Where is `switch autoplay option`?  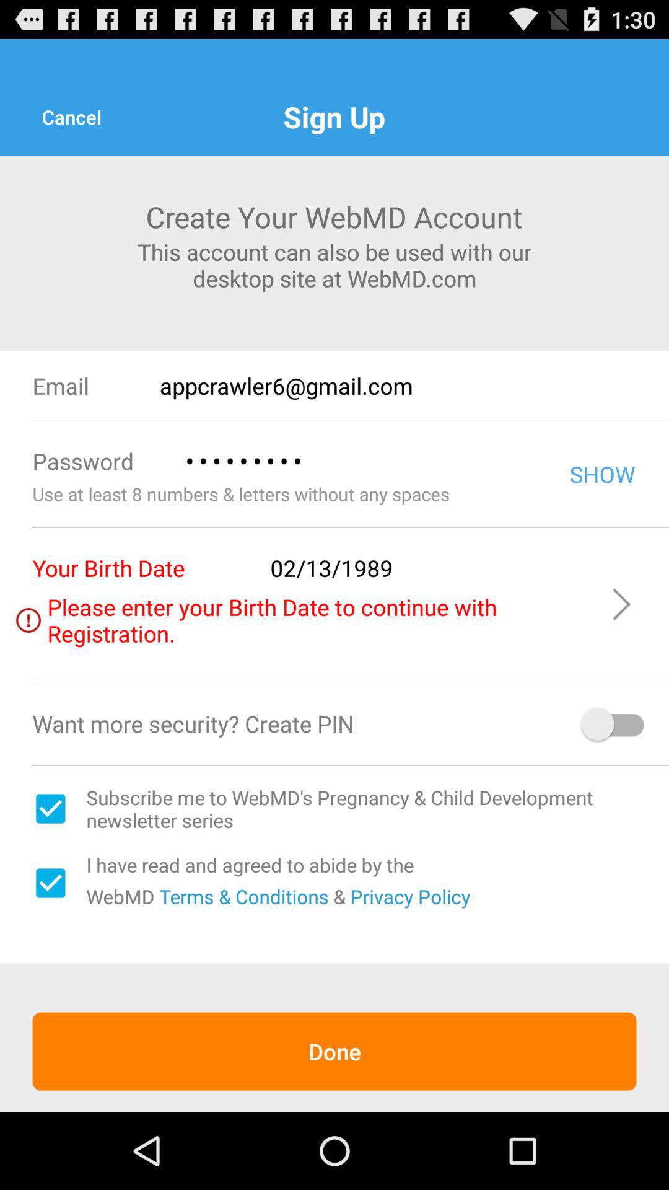 switch autoplay option is located at coordinates (614, 724).